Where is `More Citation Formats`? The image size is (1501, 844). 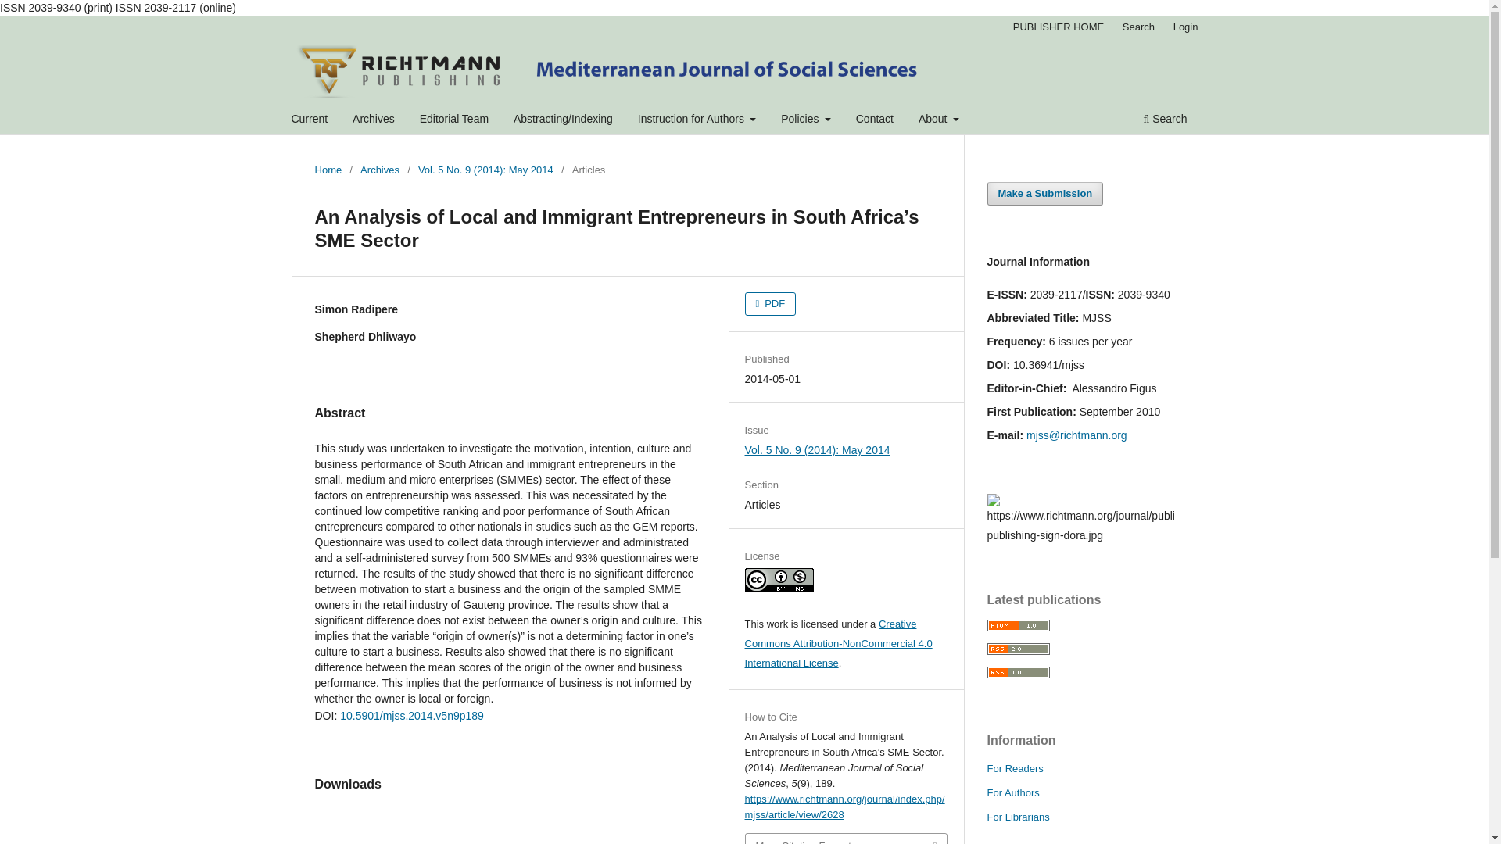 More Citation Formats is located at coordinates (846, 839).